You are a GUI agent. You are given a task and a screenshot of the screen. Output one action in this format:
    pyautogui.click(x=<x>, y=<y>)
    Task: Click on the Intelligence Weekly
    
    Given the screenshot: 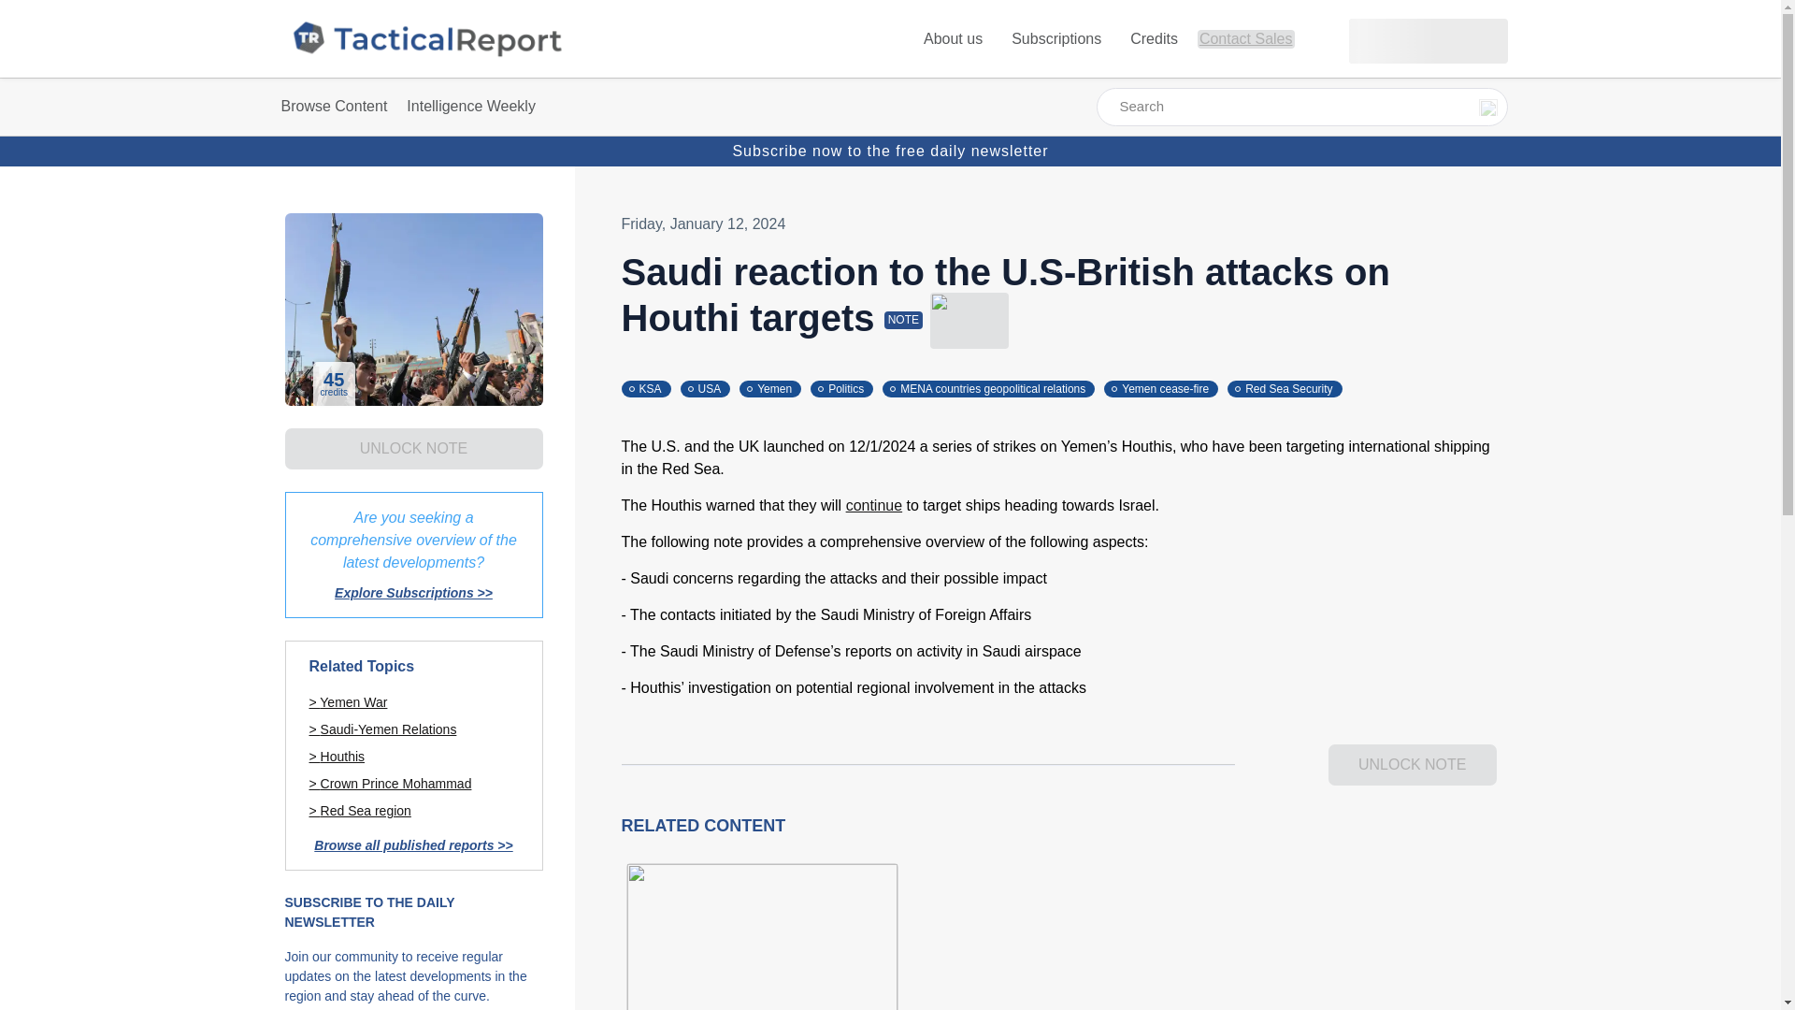 What is the action you would take?
    pyautogui.click(x=473, y=107)
    